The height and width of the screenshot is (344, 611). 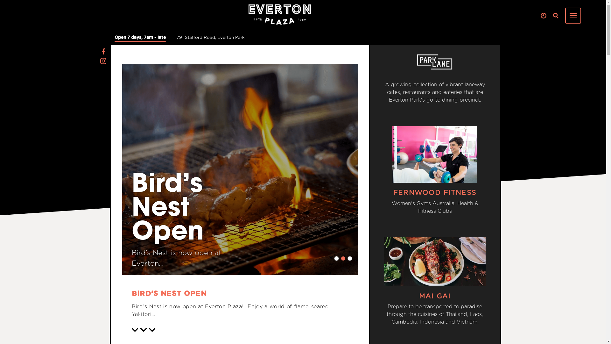 What do you see at coordinates (556, 16) in the screenshot?
I see `Search` at bounding box center [556, 16].